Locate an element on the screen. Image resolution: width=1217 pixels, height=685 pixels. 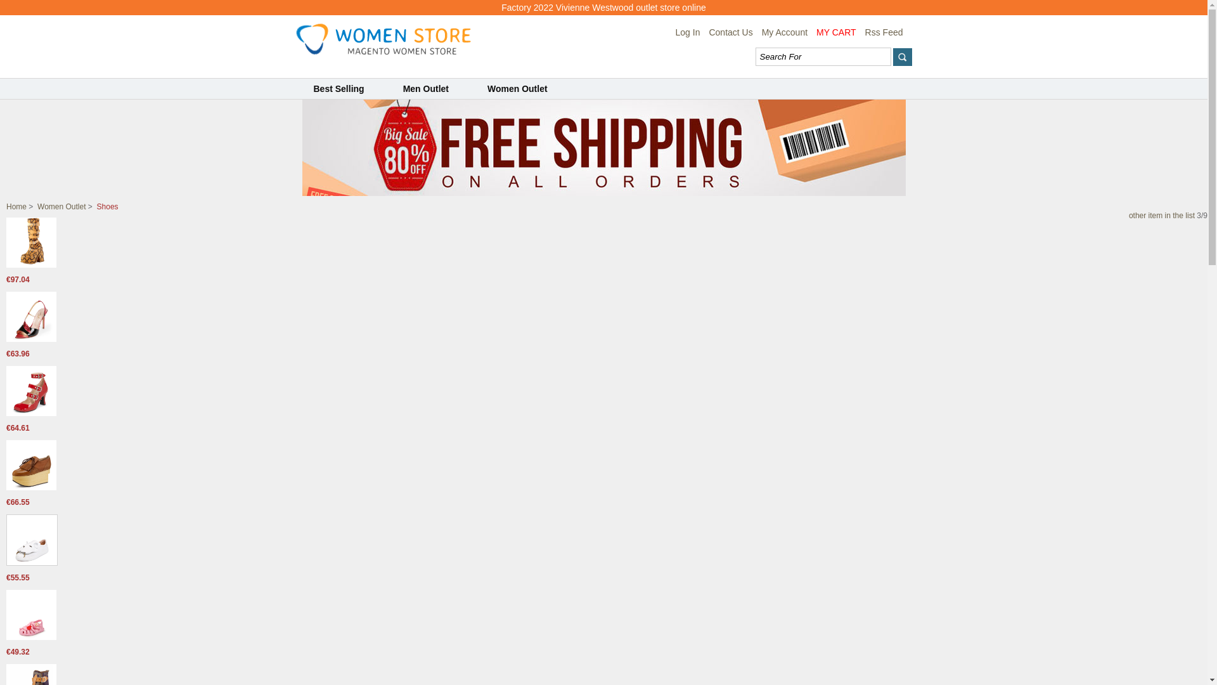
 Vivienne Westwood outlet  is located at coordinates (383, 39).